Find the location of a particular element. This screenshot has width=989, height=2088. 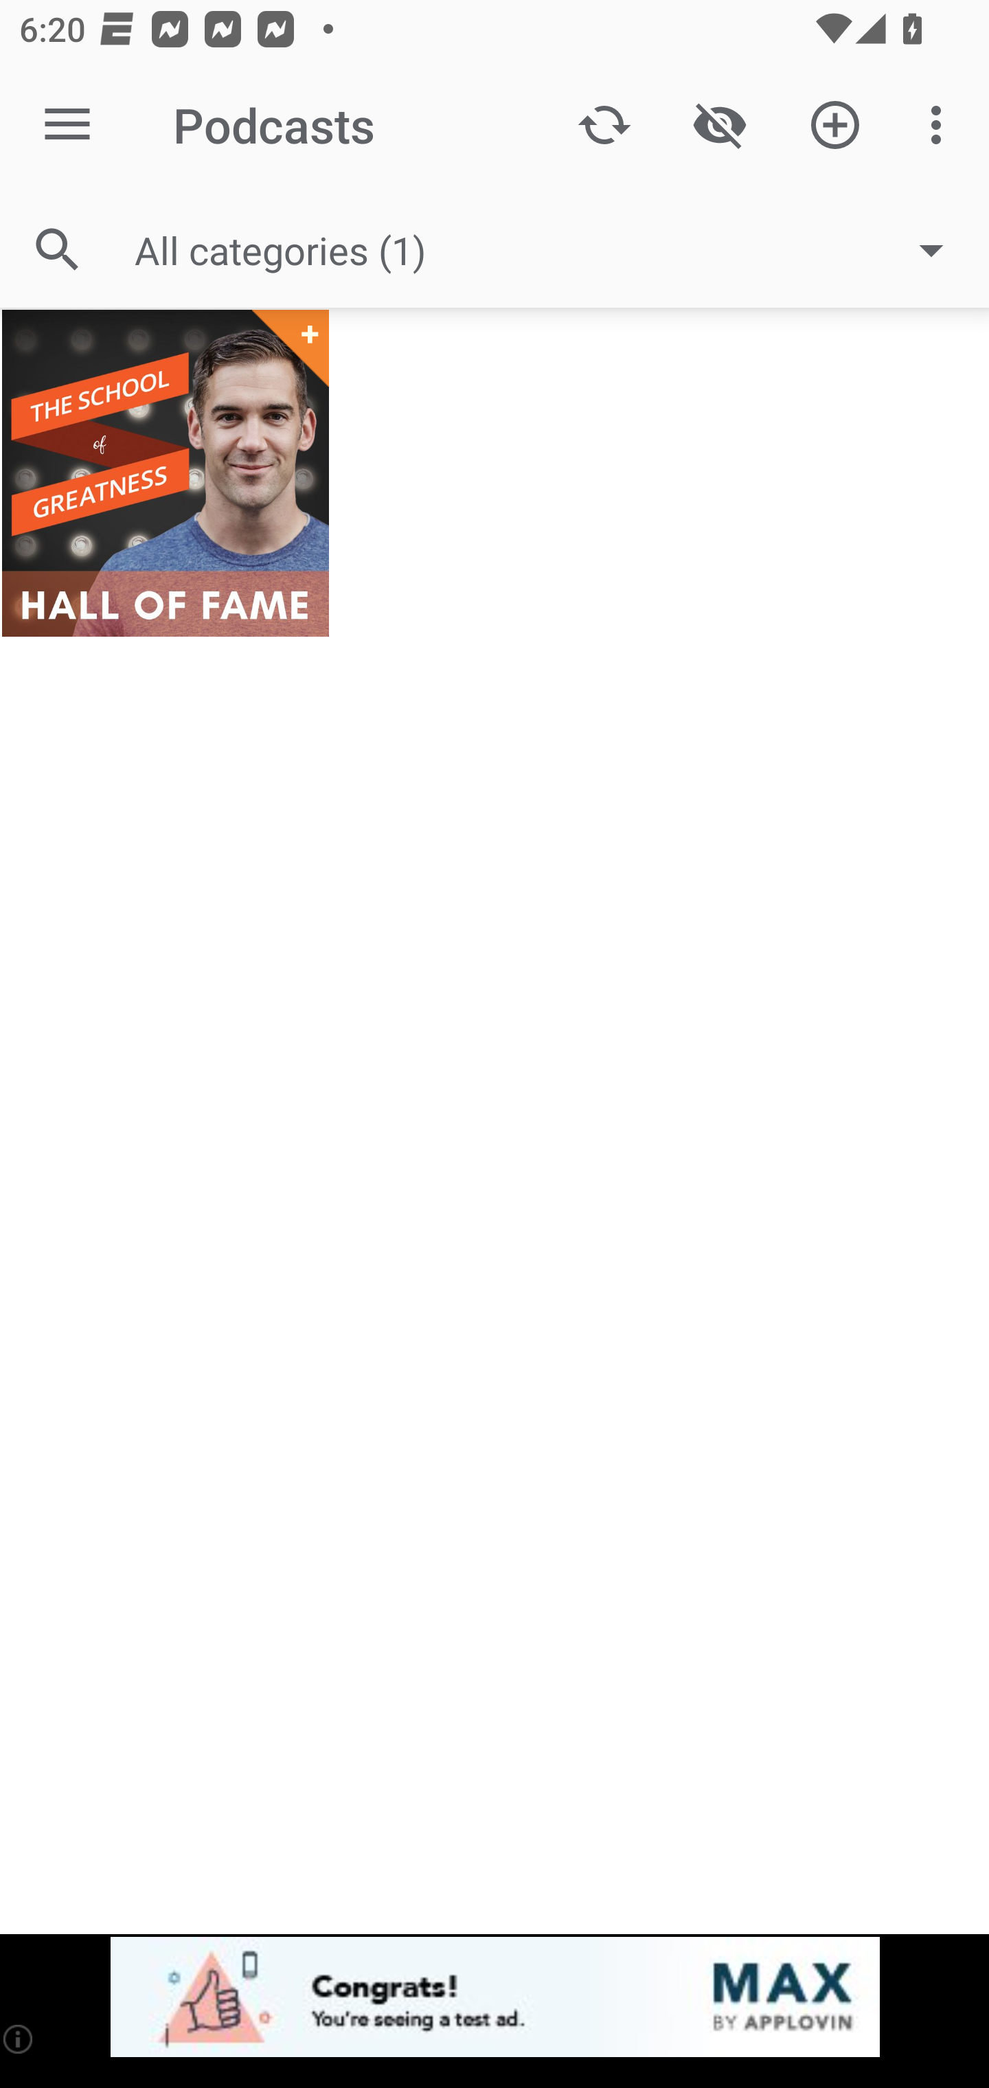

All categories (1) is located at coordinates (552, 250).